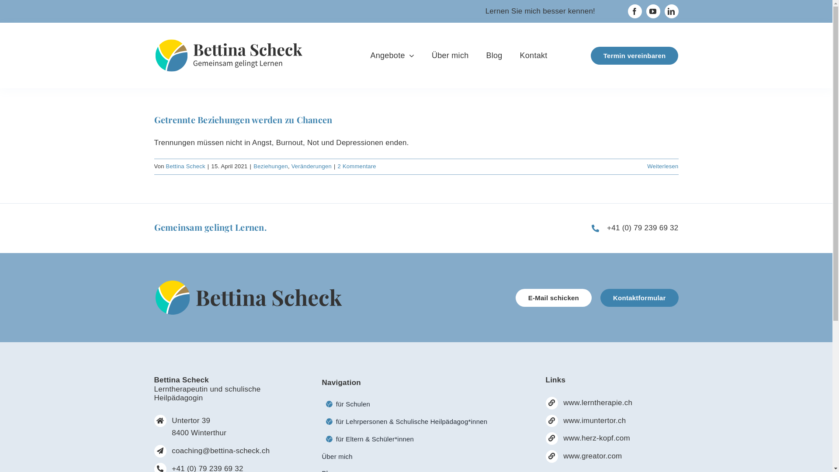 This screenshot has width=839, height=472. Describe the element at coordinates (357, 166) in the screenshot. I see `2 Kommentare` at that location.